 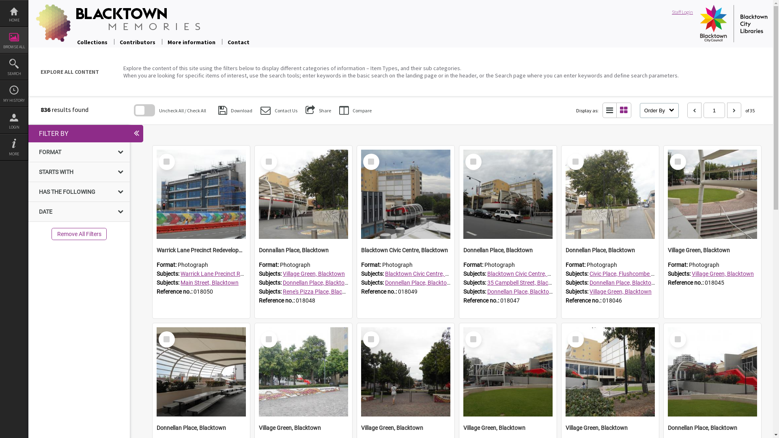 What do you see at coordinates (508, 194) in the screenshot?
I see `Donnellan Place, Blacktown` at bounding box center [508, 194].